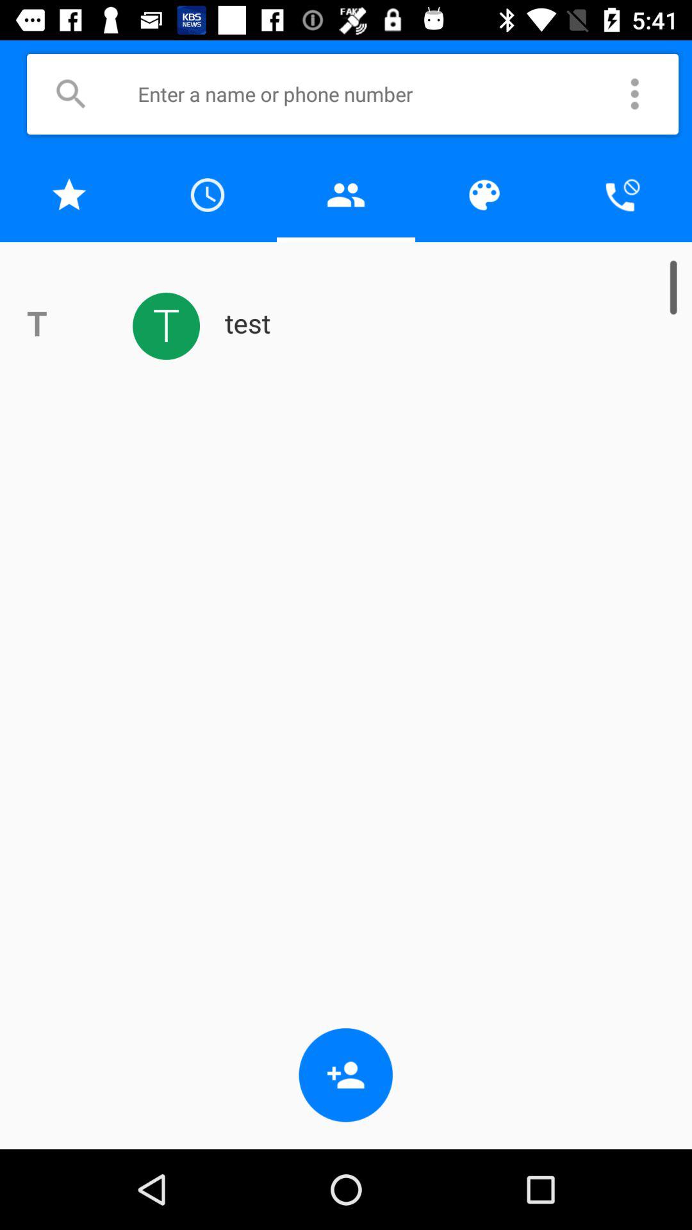  What do you see at coordinates (346, 195) in the screenshot?
I see `contact` at bounding box center [346, 195].